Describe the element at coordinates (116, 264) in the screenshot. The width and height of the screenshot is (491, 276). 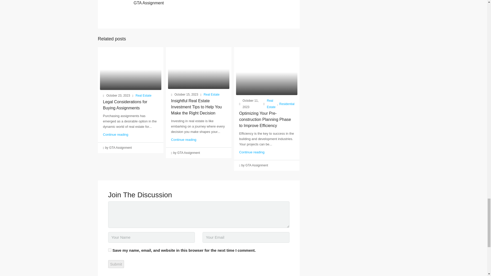
I see `Submit` at that location.